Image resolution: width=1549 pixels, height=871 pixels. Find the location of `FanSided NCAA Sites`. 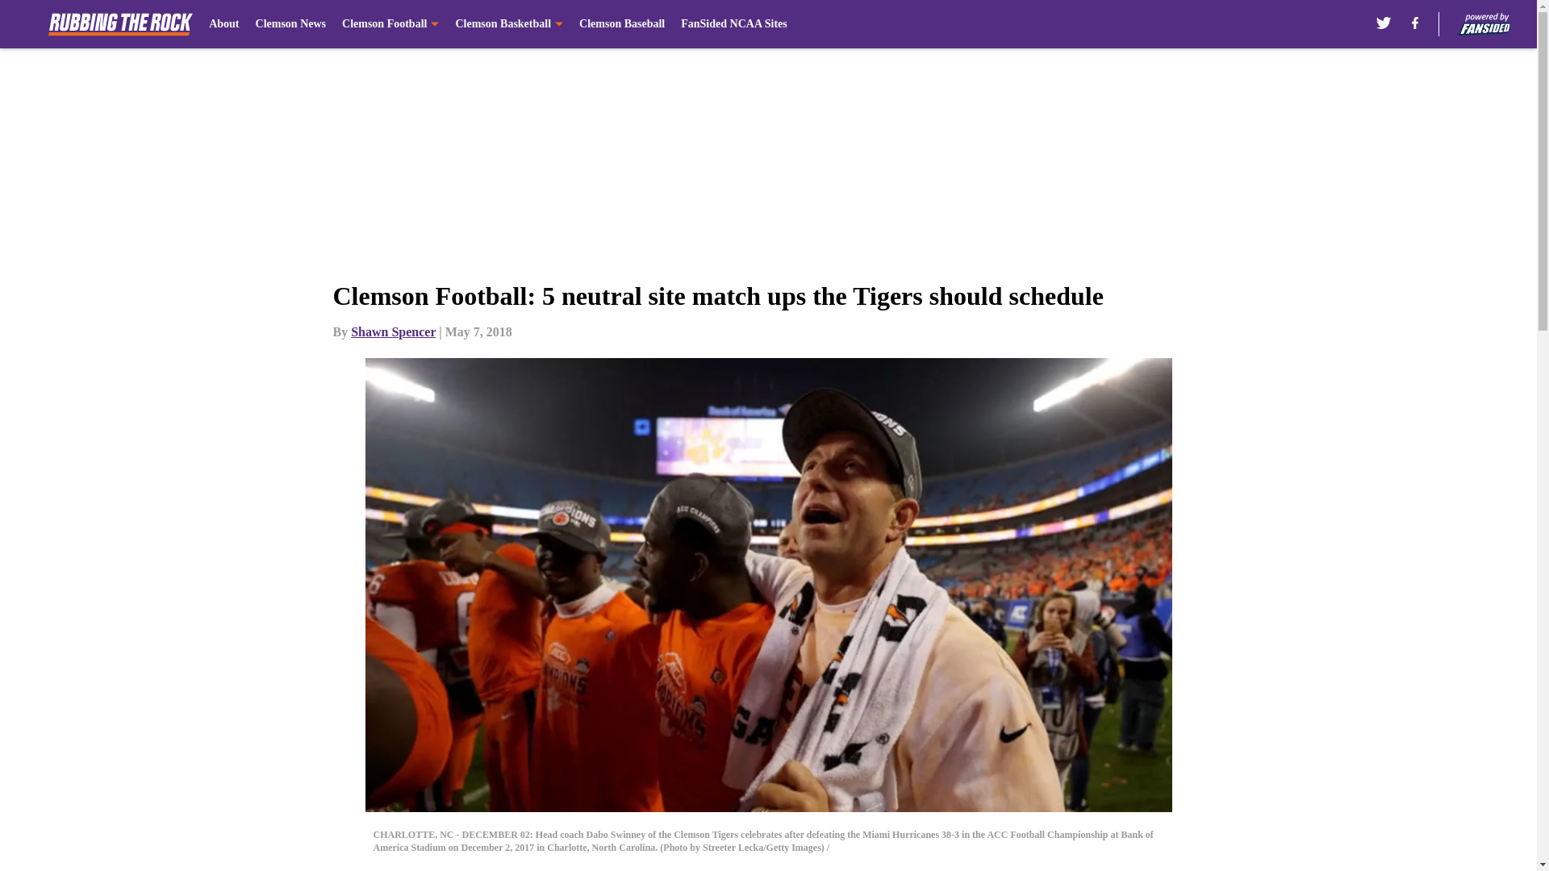

FanSided NCAA Sites is located at coordinates (734, 24).